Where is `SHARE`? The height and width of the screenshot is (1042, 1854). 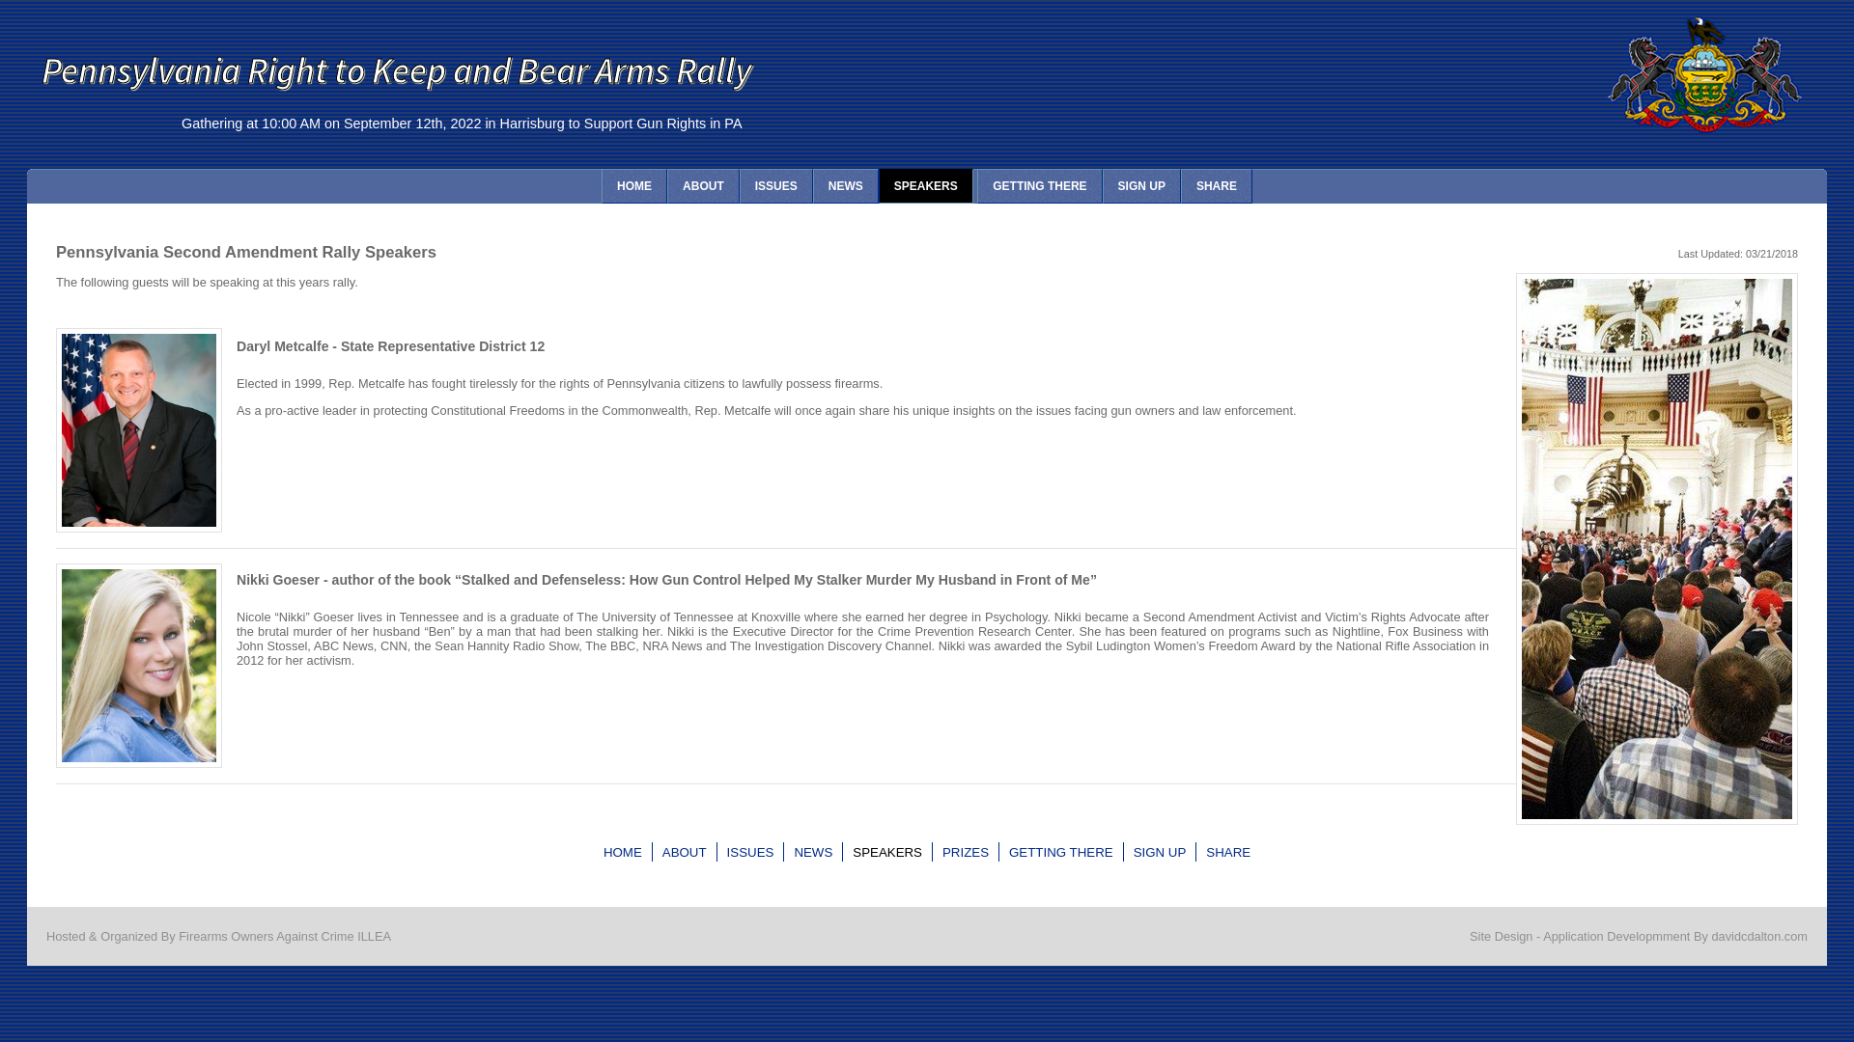 SHARE is located at coordinates (1228, 853).